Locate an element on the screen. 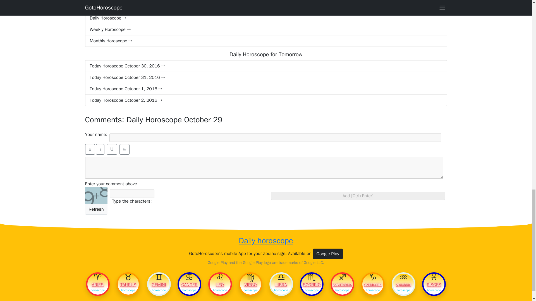 The image size is (536, 301). B is located at coordinates (90, 149).